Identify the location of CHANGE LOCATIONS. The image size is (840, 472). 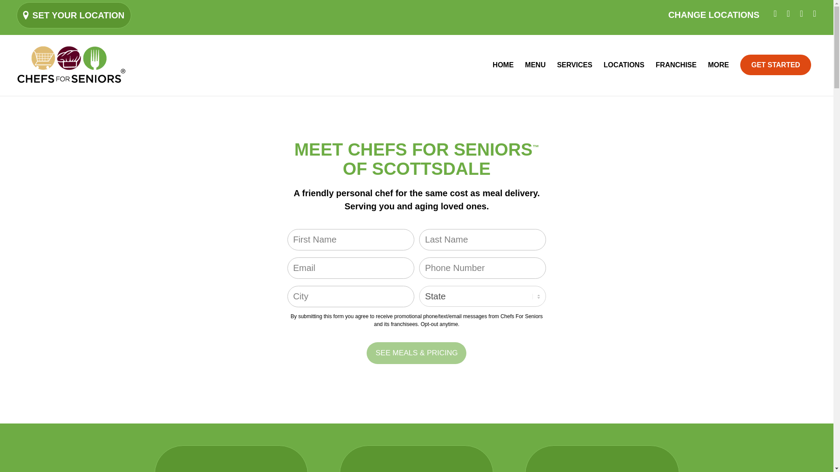
(713, 15).